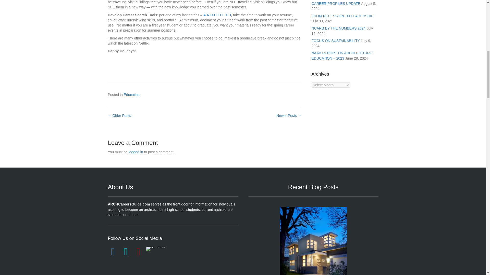  What do you see at coordinates (156, 249) in the screenshot?
I see `issuu-icon` at bounding box center [156, 249].